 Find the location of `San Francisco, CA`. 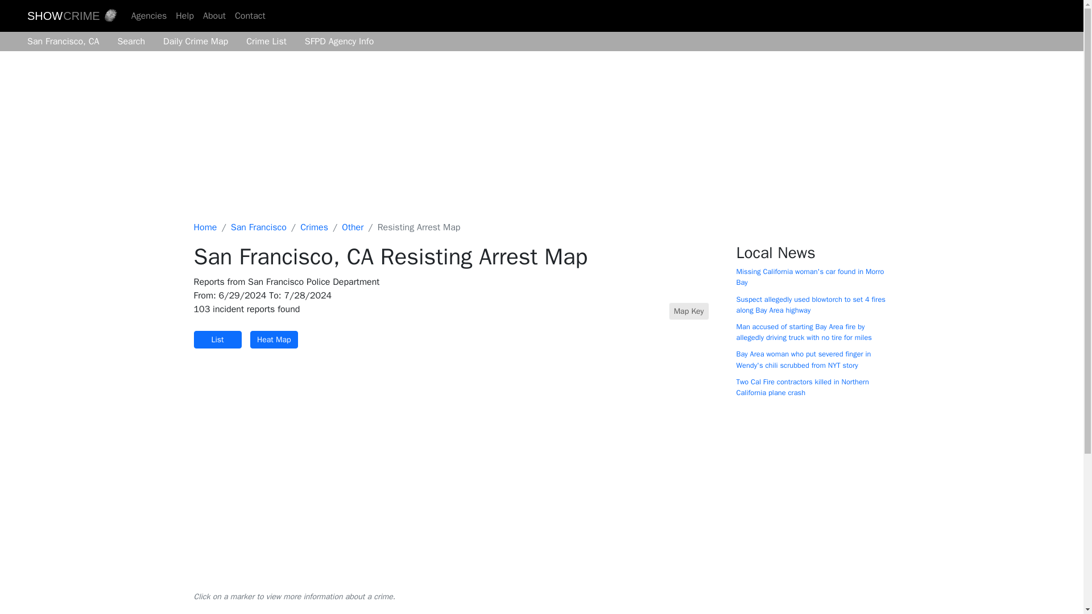

San Francisco, CA is located at coordinates (67, 41).